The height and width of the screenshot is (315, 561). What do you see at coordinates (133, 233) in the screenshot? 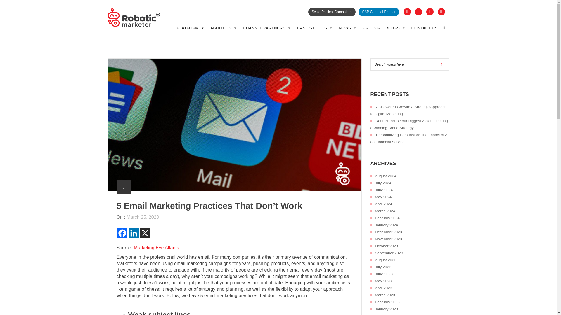
I see `Linkedin` at bounding box center [133, 233].